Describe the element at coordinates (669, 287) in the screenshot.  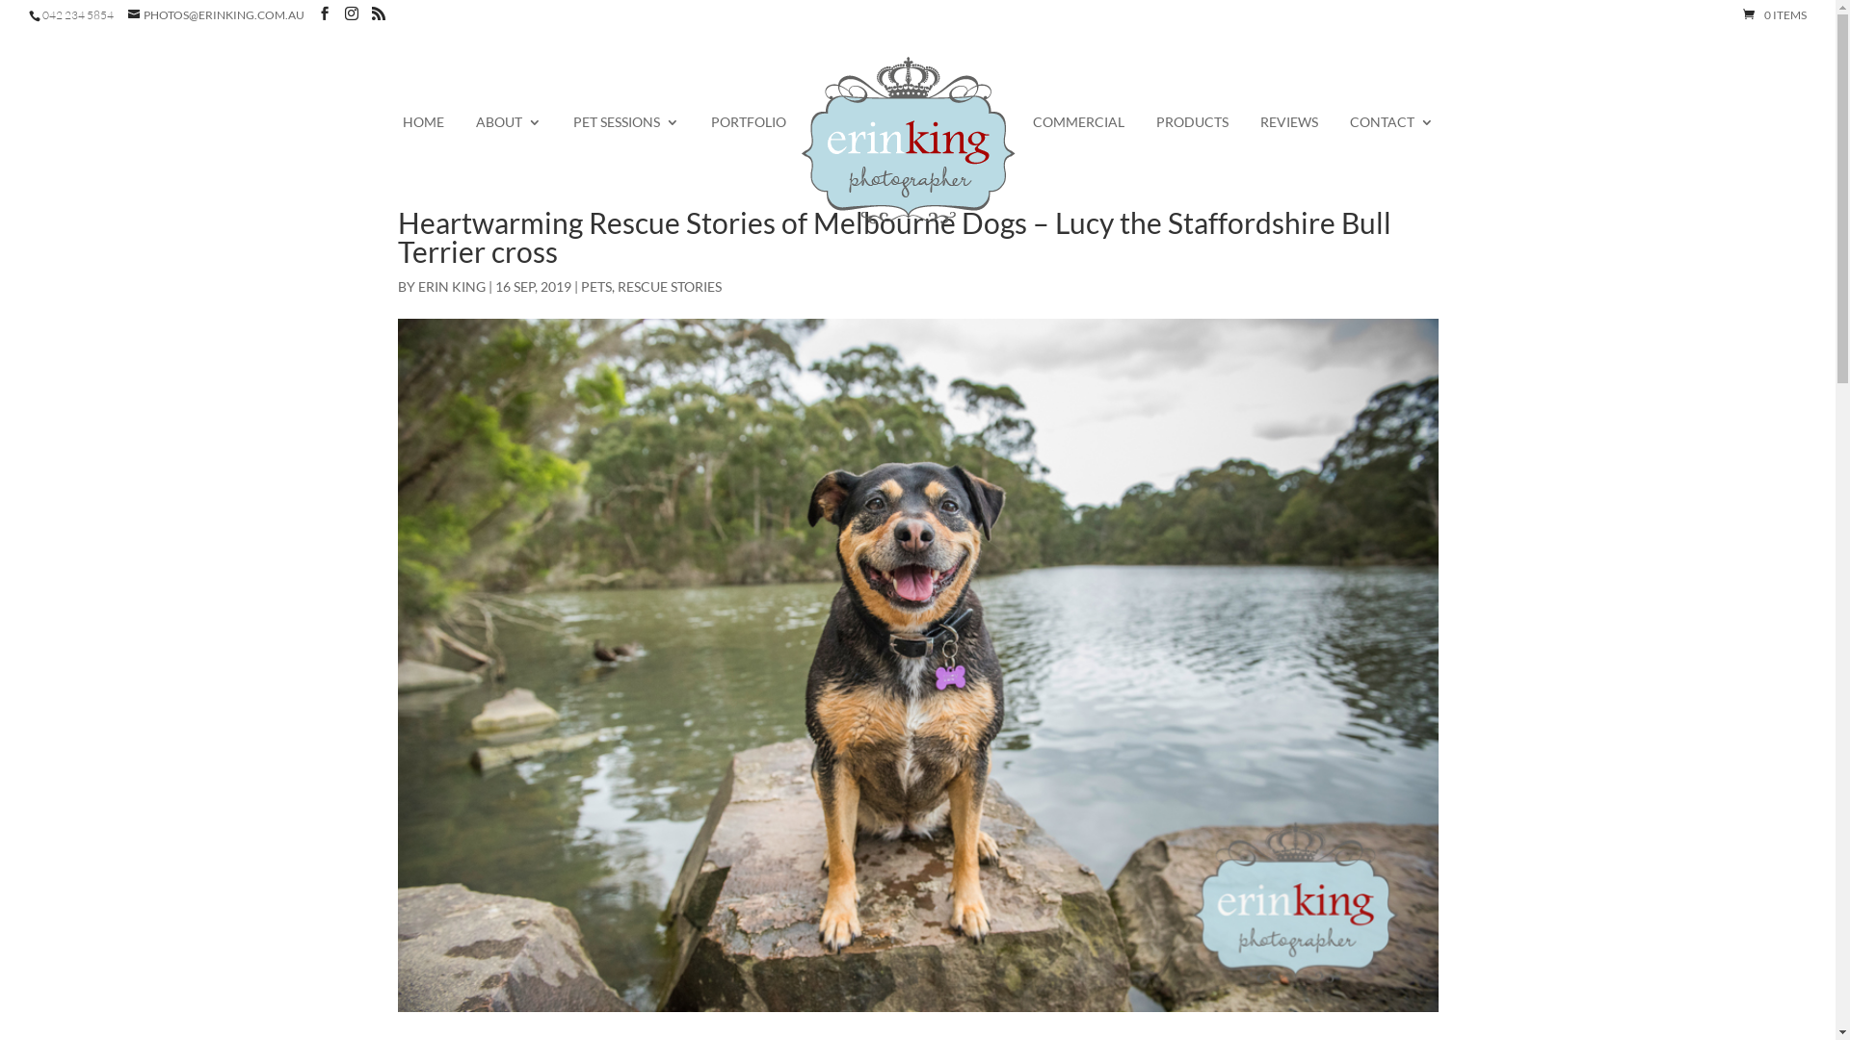
I see `RESCUE STORIES` at that location.